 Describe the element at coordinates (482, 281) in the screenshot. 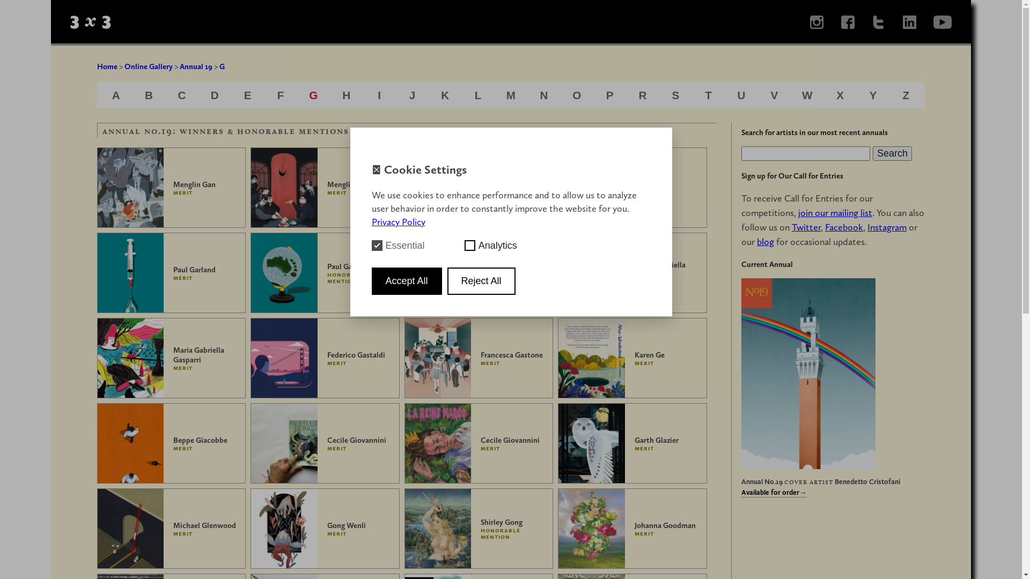

I see `Reject All` at that location.